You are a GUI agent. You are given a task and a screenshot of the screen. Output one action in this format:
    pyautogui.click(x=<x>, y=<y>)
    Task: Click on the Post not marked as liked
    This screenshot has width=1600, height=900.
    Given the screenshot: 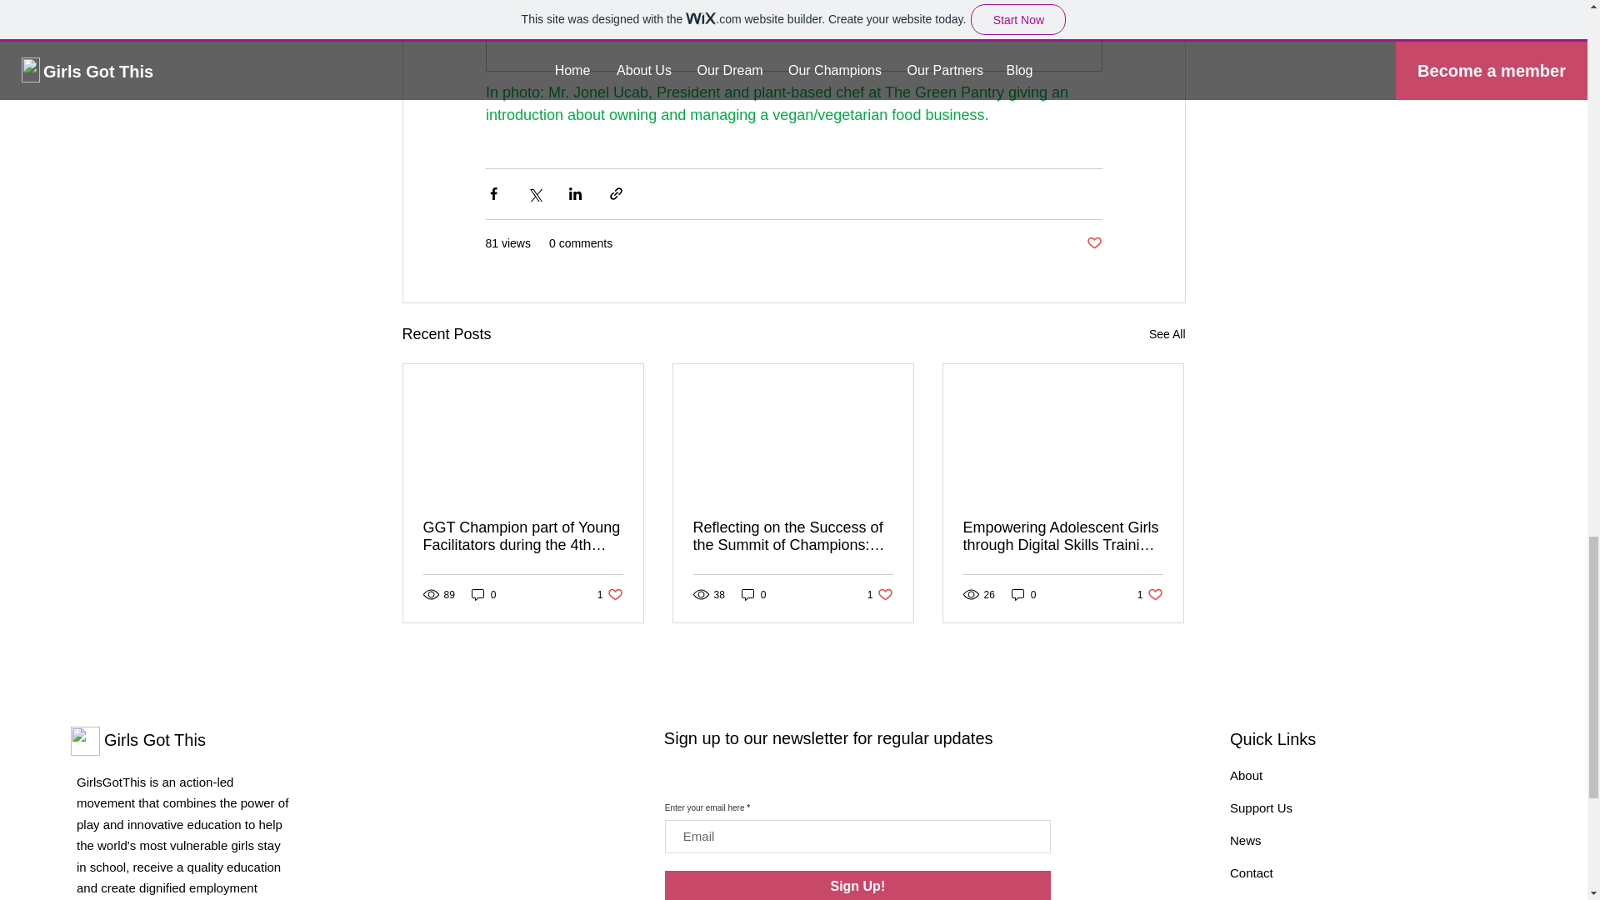 What is the action you would take?
    pyautogui.click(x=1150, y=594)
    